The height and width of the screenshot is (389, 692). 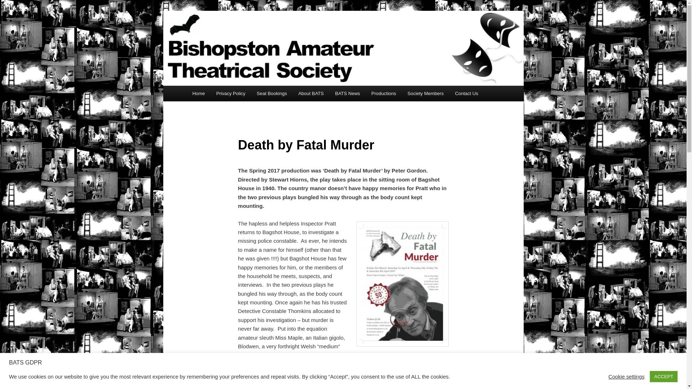 What do you see at coordinates (425, 93) in the screenshot?
I see `Society Members` at bounding box center [425, 93].